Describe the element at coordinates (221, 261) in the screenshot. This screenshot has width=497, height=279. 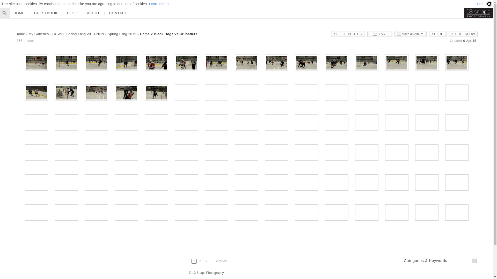
I see `Show All` at that location.